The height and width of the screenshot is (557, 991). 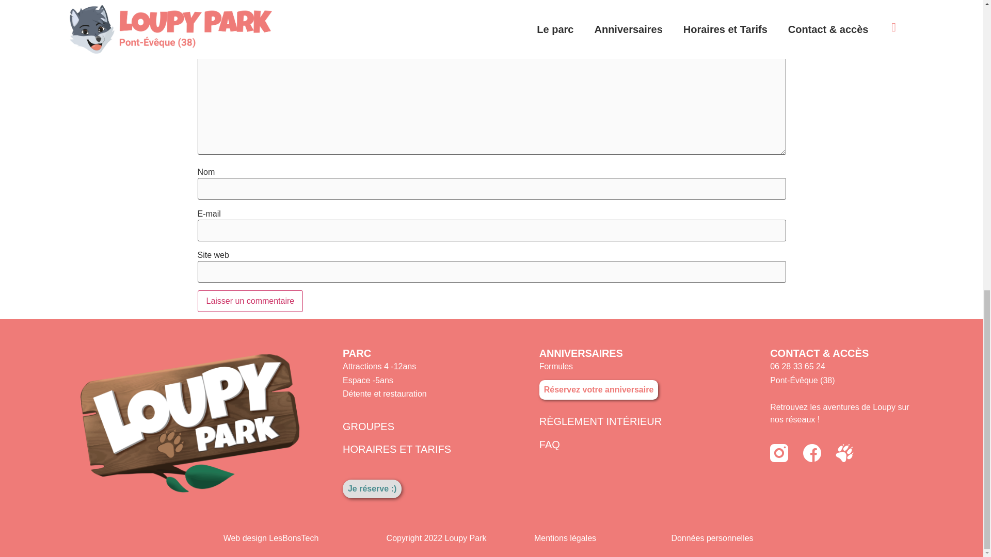 What do you see at coordinates (379, 366) in the screenshot?
I see `Attractions 4 -12ans` at bounding box center [379, 366].